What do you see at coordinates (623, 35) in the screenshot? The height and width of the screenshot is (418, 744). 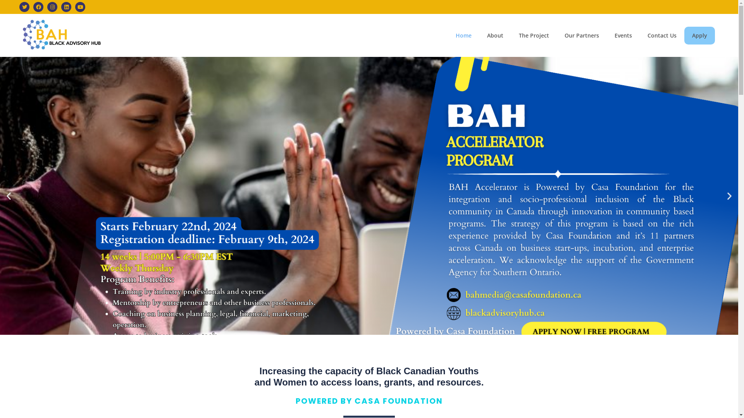 I see `Events` at bounding box center [623, 35].